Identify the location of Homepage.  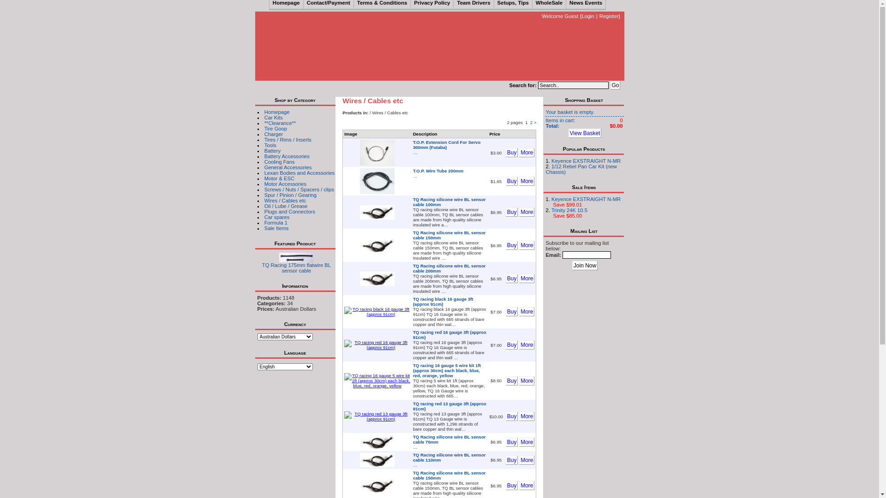
(277, 112).